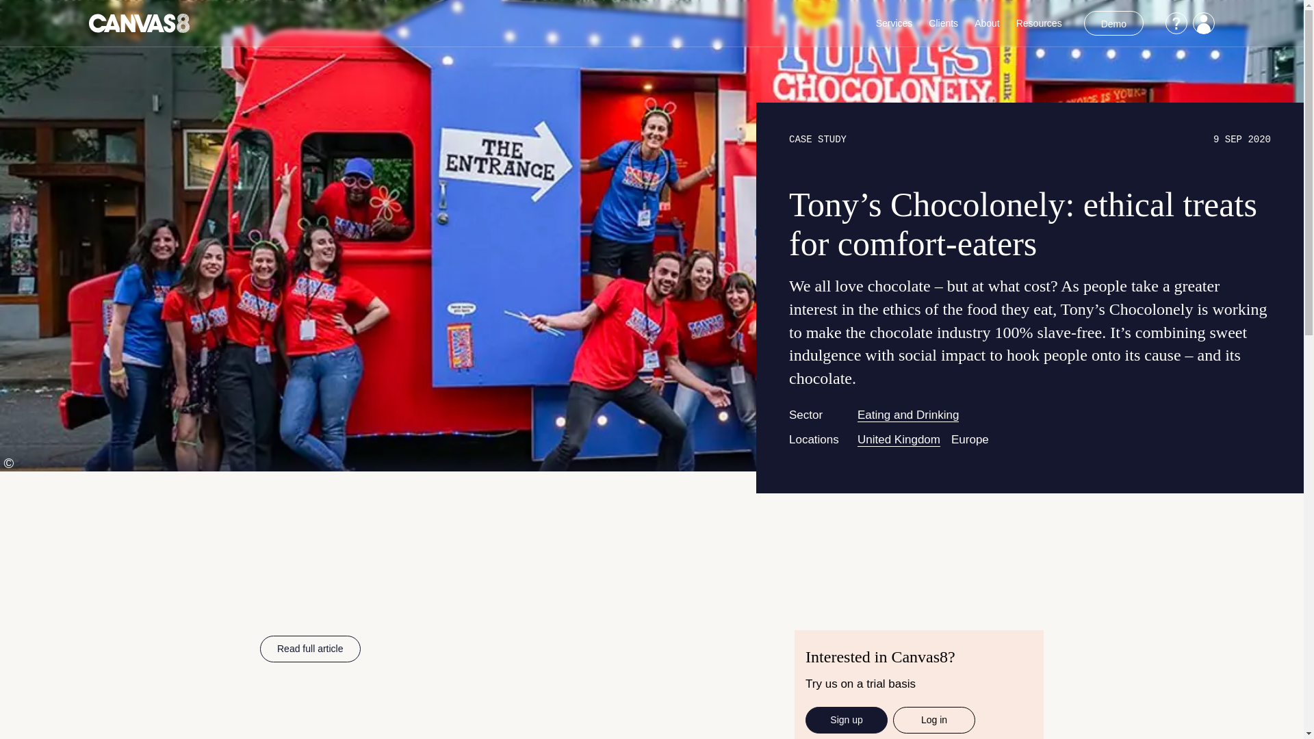 The height and width of the screenshot is (739, 1314). I want to click on Log in, so click(933, 720).